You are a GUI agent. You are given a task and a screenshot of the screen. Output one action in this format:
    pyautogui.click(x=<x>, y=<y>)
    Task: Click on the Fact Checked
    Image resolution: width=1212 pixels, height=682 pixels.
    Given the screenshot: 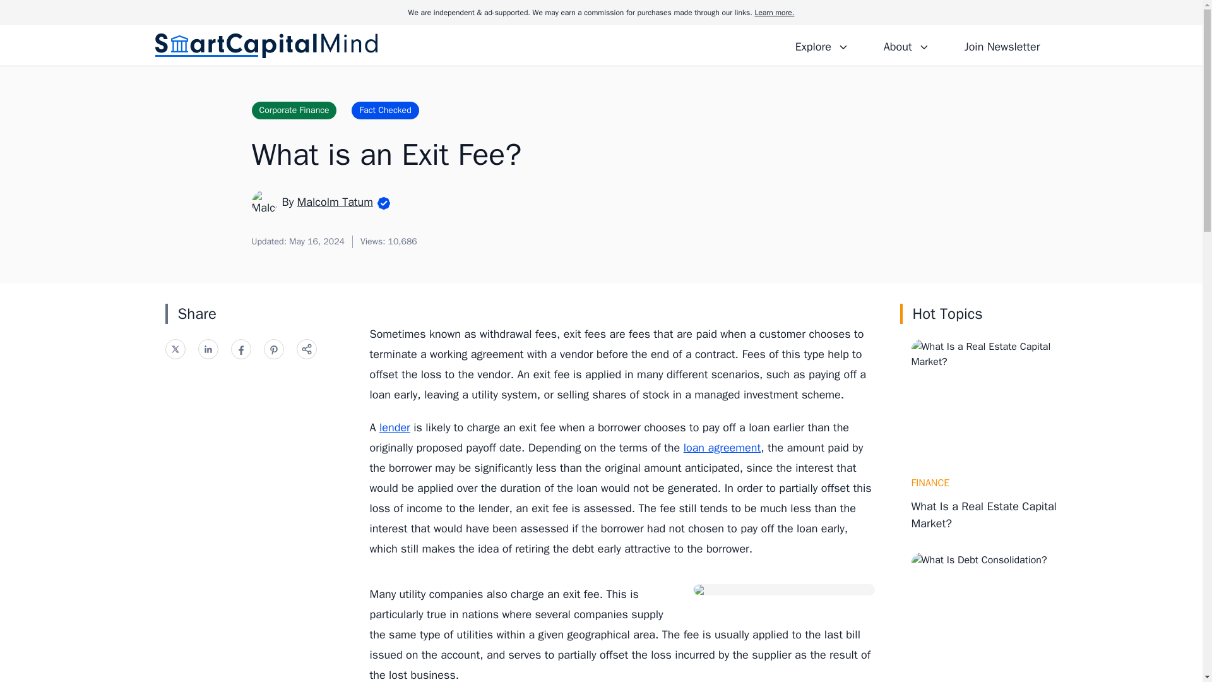 What is the action you would take?
    pyautogui.click(x=384, y=110)
    